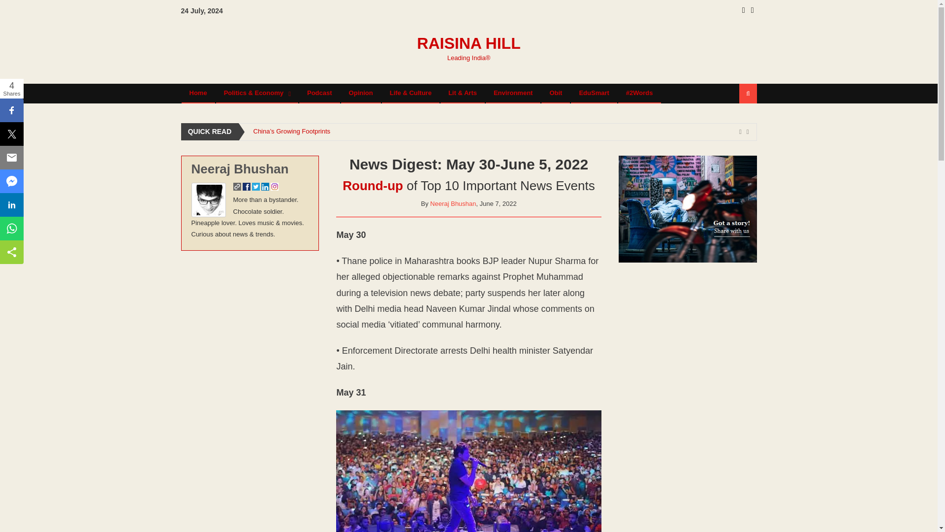 The image size is (945, 532). Describe the element at coordinates (736, 126) in the screenshot. I see `Search` at that location.